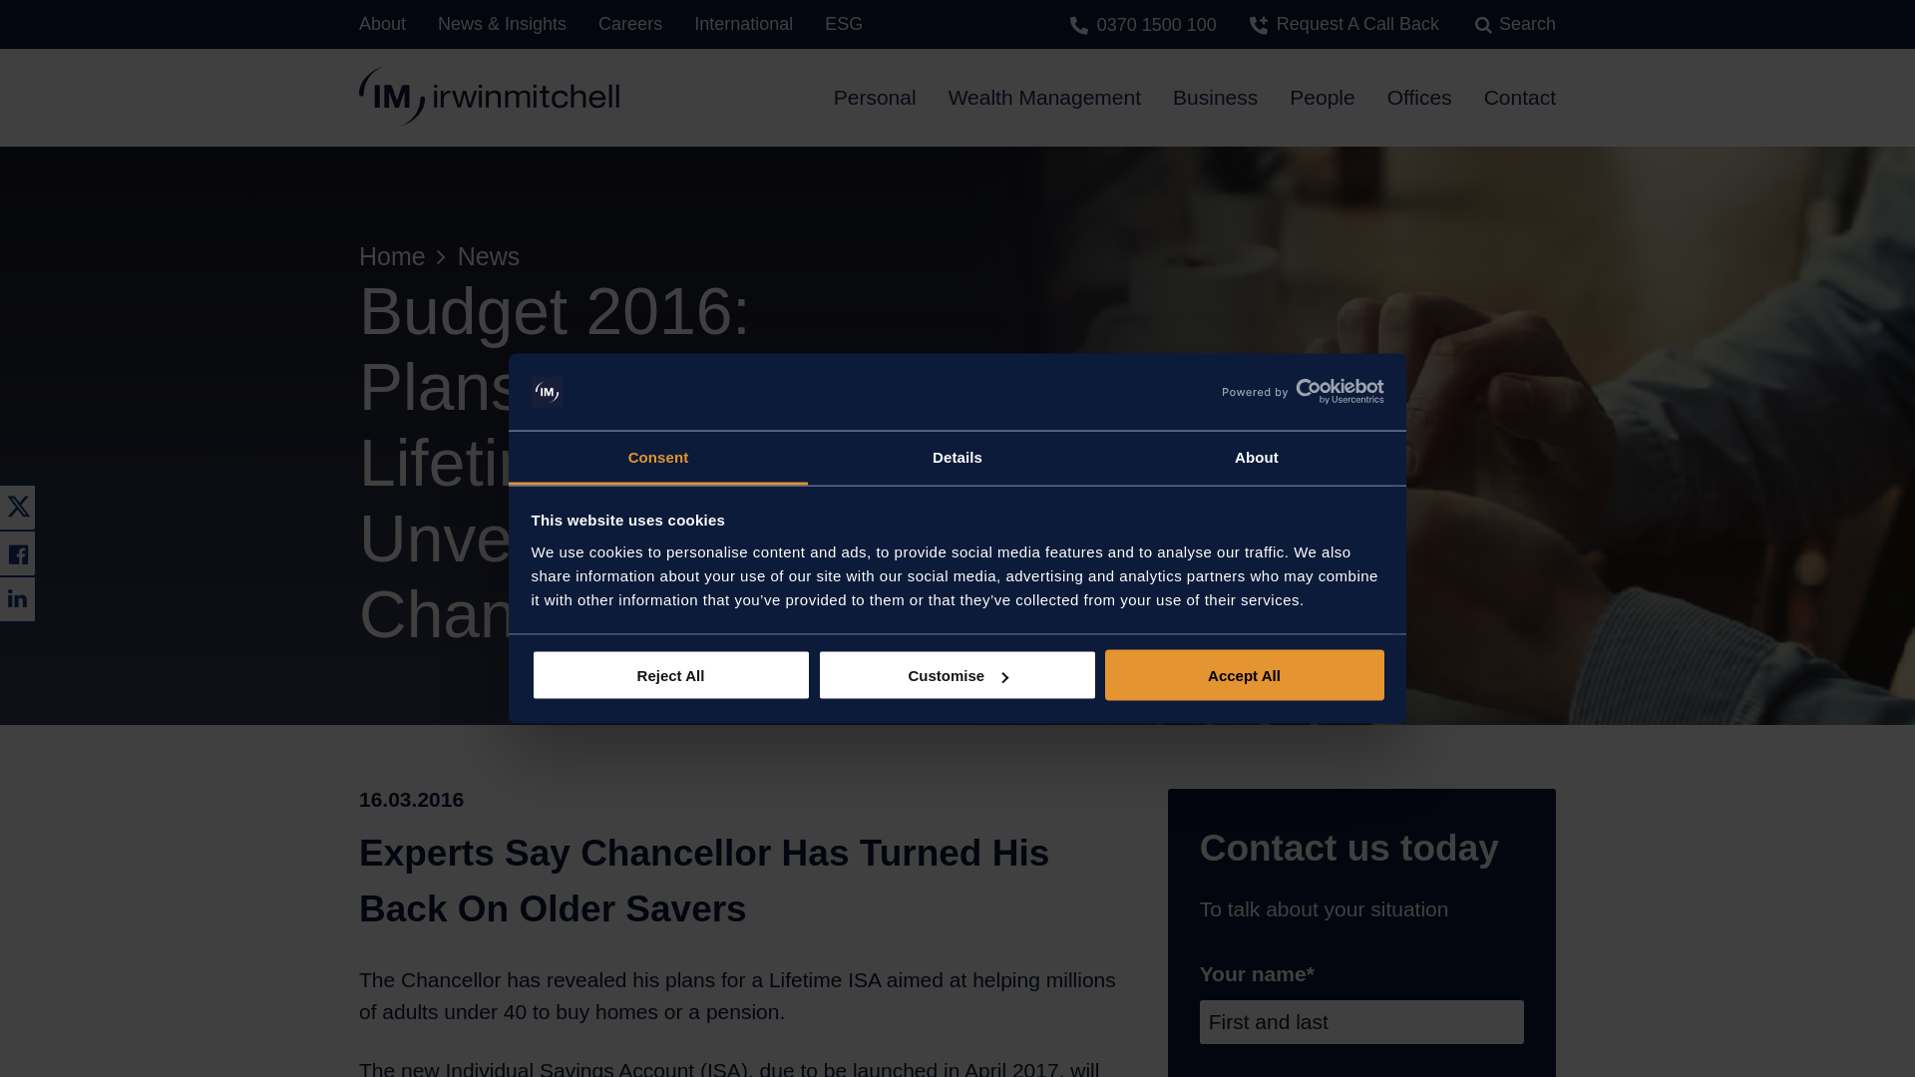 This screenshot has width=1915, height=1077. What do you see at coordinates (658, 458) in the screenshot?
I see `Consent` at bounding box center [658, 458].